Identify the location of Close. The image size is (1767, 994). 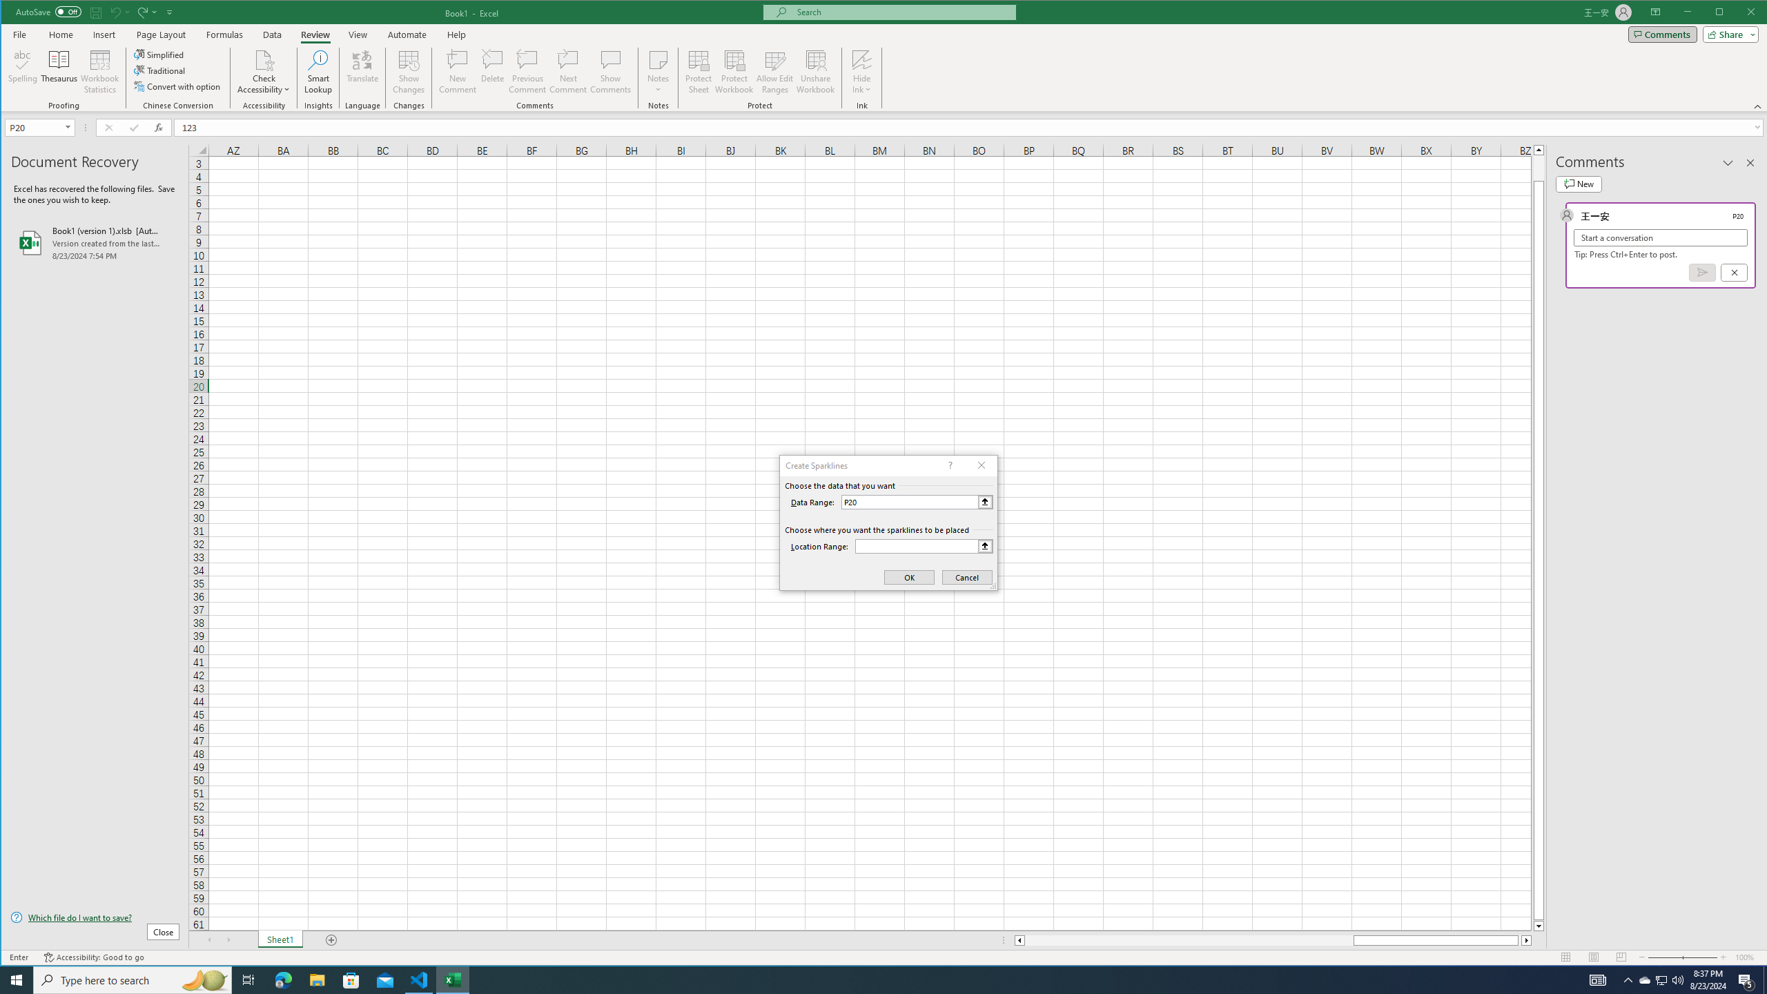
(1755, 13).